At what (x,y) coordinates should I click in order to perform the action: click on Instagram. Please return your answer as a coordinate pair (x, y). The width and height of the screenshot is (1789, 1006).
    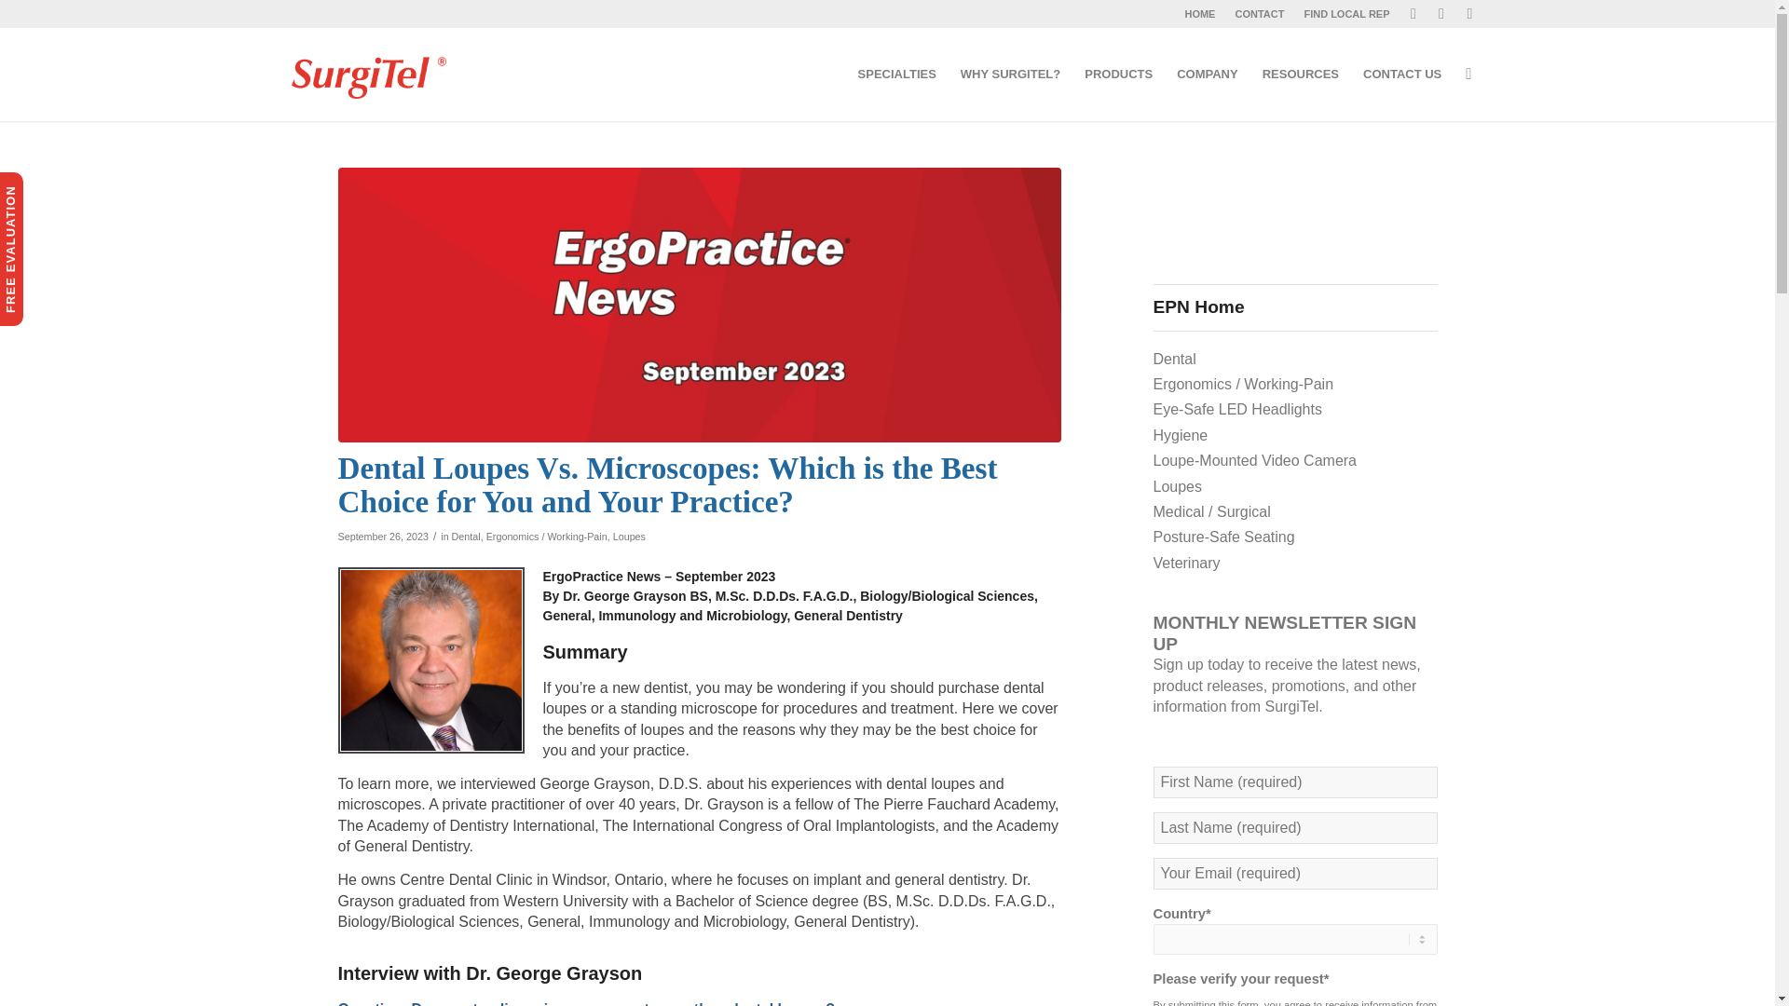
    Looking at the image, I should click on (1441, 14).